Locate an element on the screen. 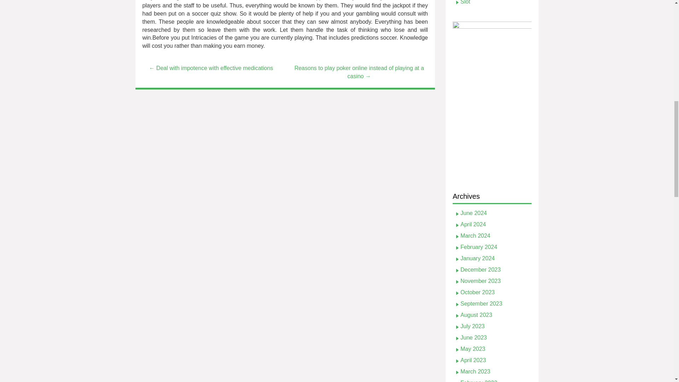 This screenshot has height=382, width=679. Slot is located at coordinates (465, 2).